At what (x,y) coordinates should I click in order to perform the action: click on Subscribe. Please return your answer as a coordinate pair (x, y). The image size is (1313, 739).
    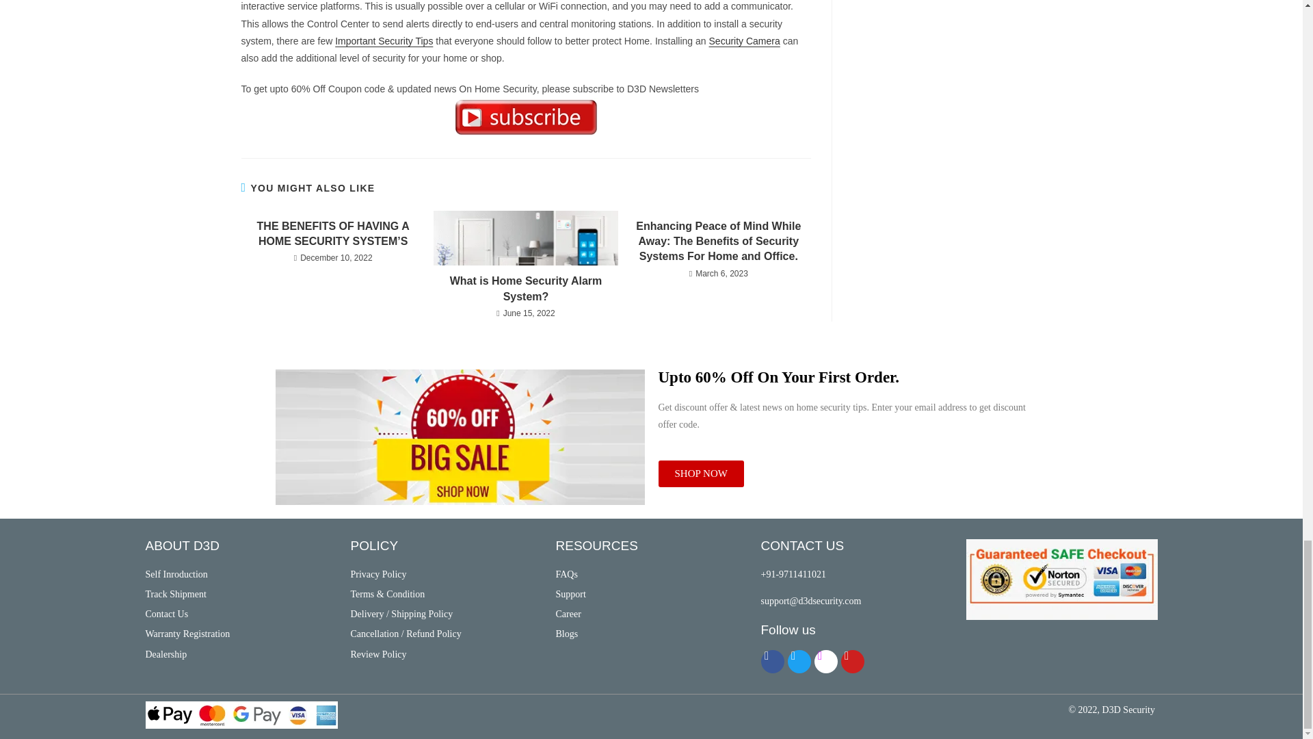
    Looking at the image, I should click on (525, 117).